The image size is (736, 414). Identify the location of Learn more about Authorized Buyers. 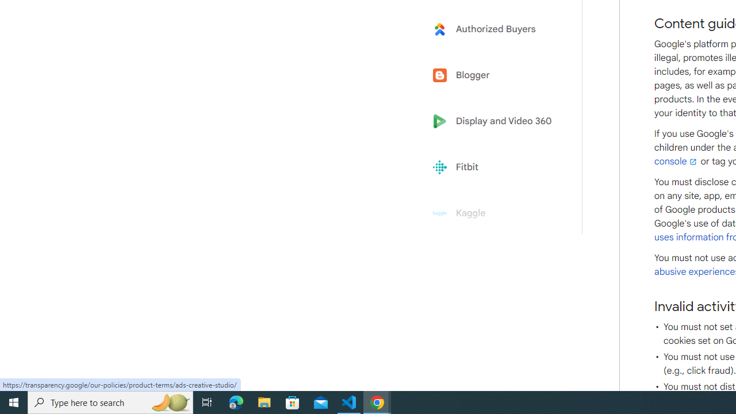
(496, 29).